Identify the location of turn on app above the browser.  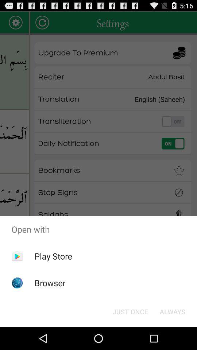
(53, 256).